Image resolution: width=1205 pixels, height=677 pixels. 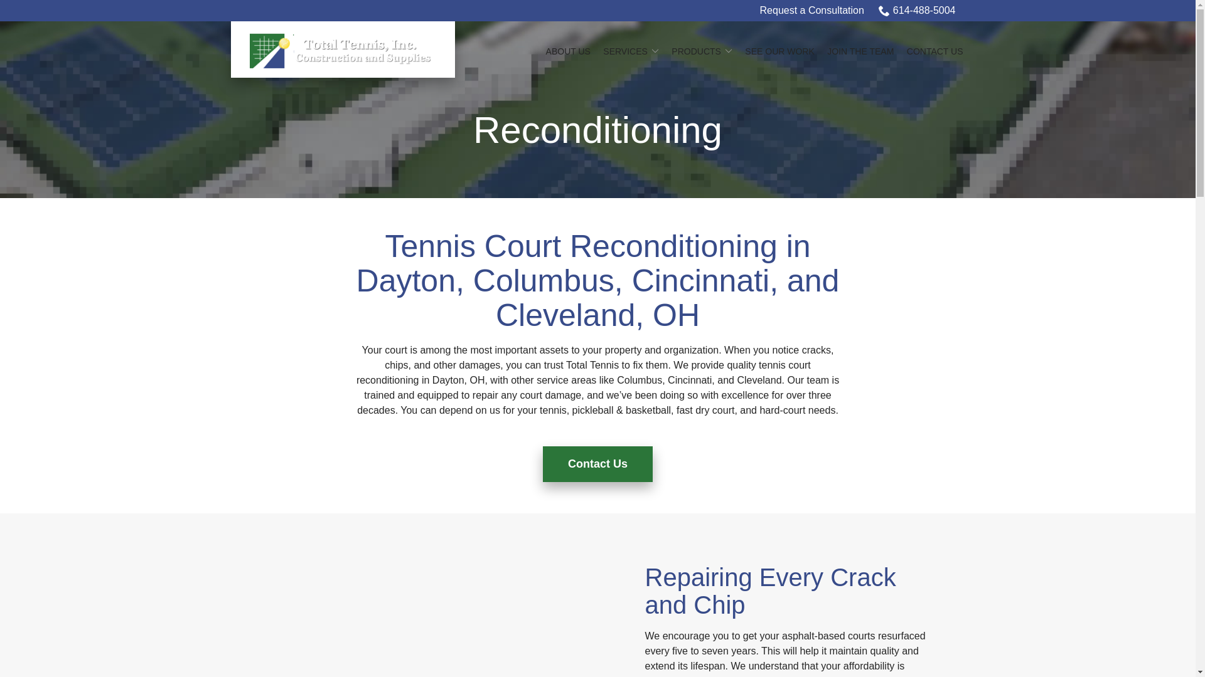 What do you see at coordinates (916, 11) in the screenshot?
I see `614-488-5004` at bounding box center [916, 11].